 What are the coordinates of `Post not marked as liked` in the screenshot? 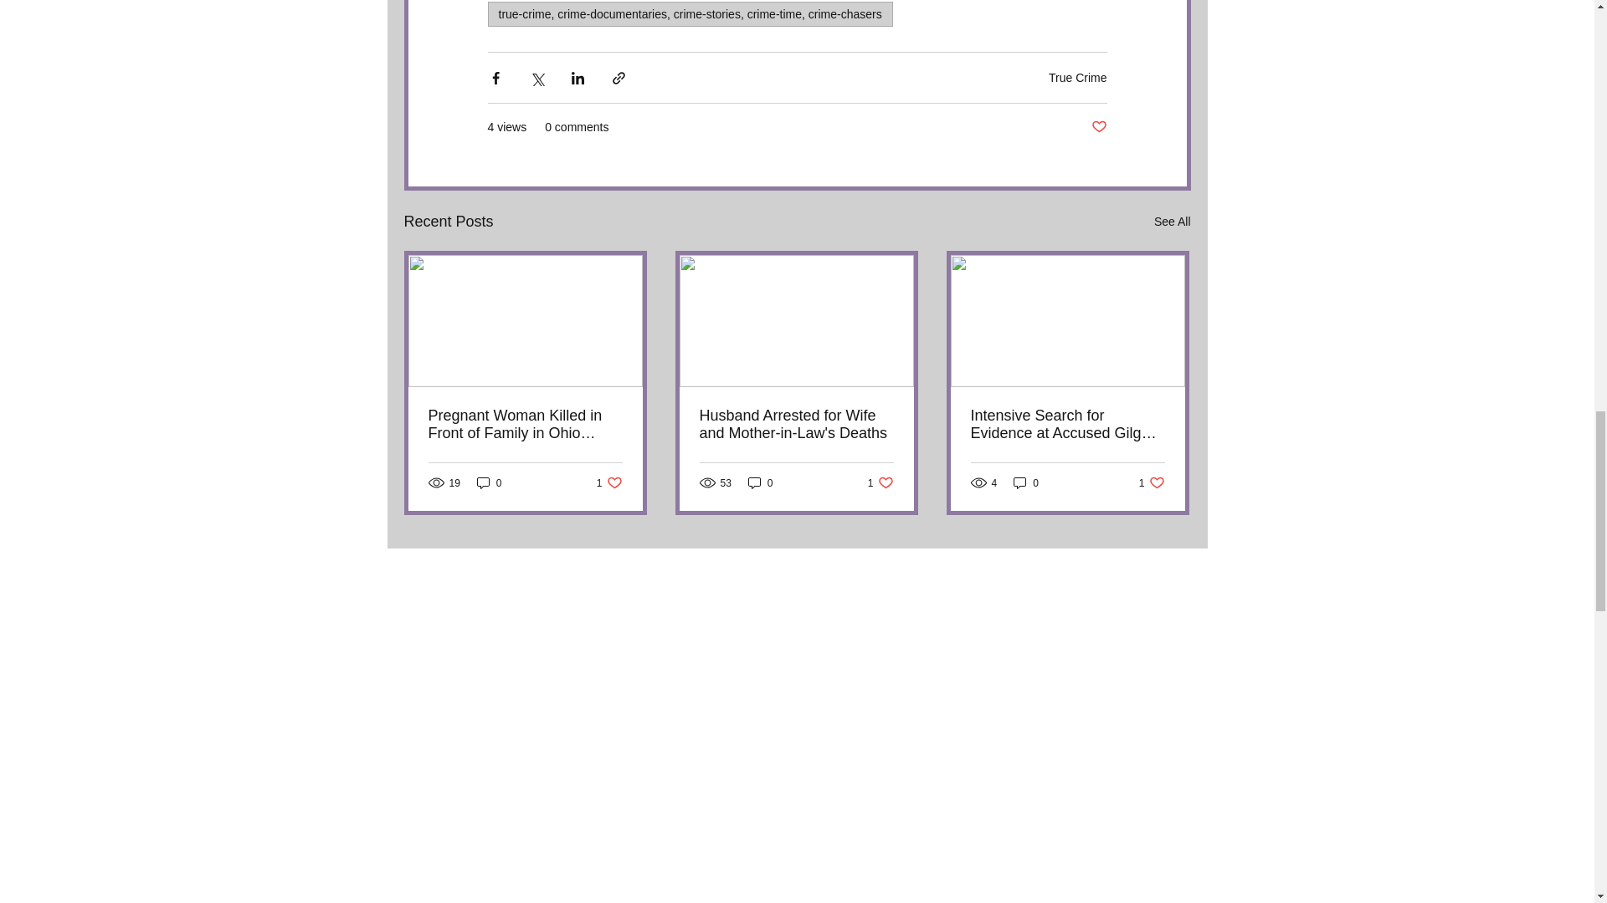 It's located at (1172, 221).